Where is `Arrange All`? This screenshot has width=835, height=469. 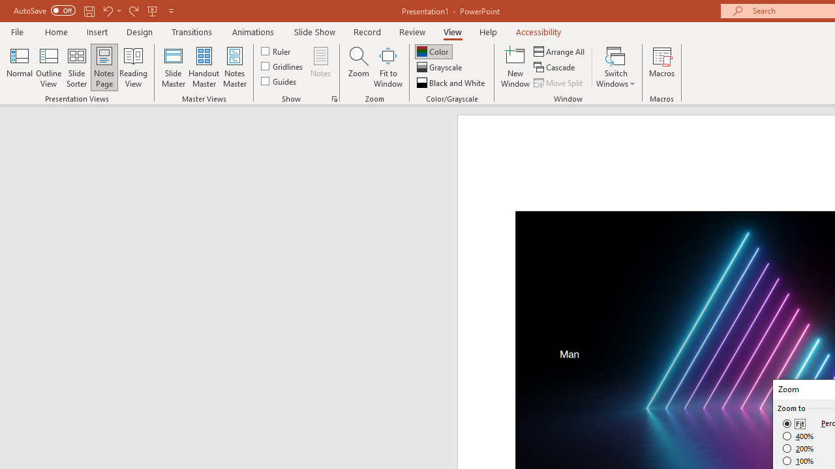 Arrange All is located at coordinates (560, 51).